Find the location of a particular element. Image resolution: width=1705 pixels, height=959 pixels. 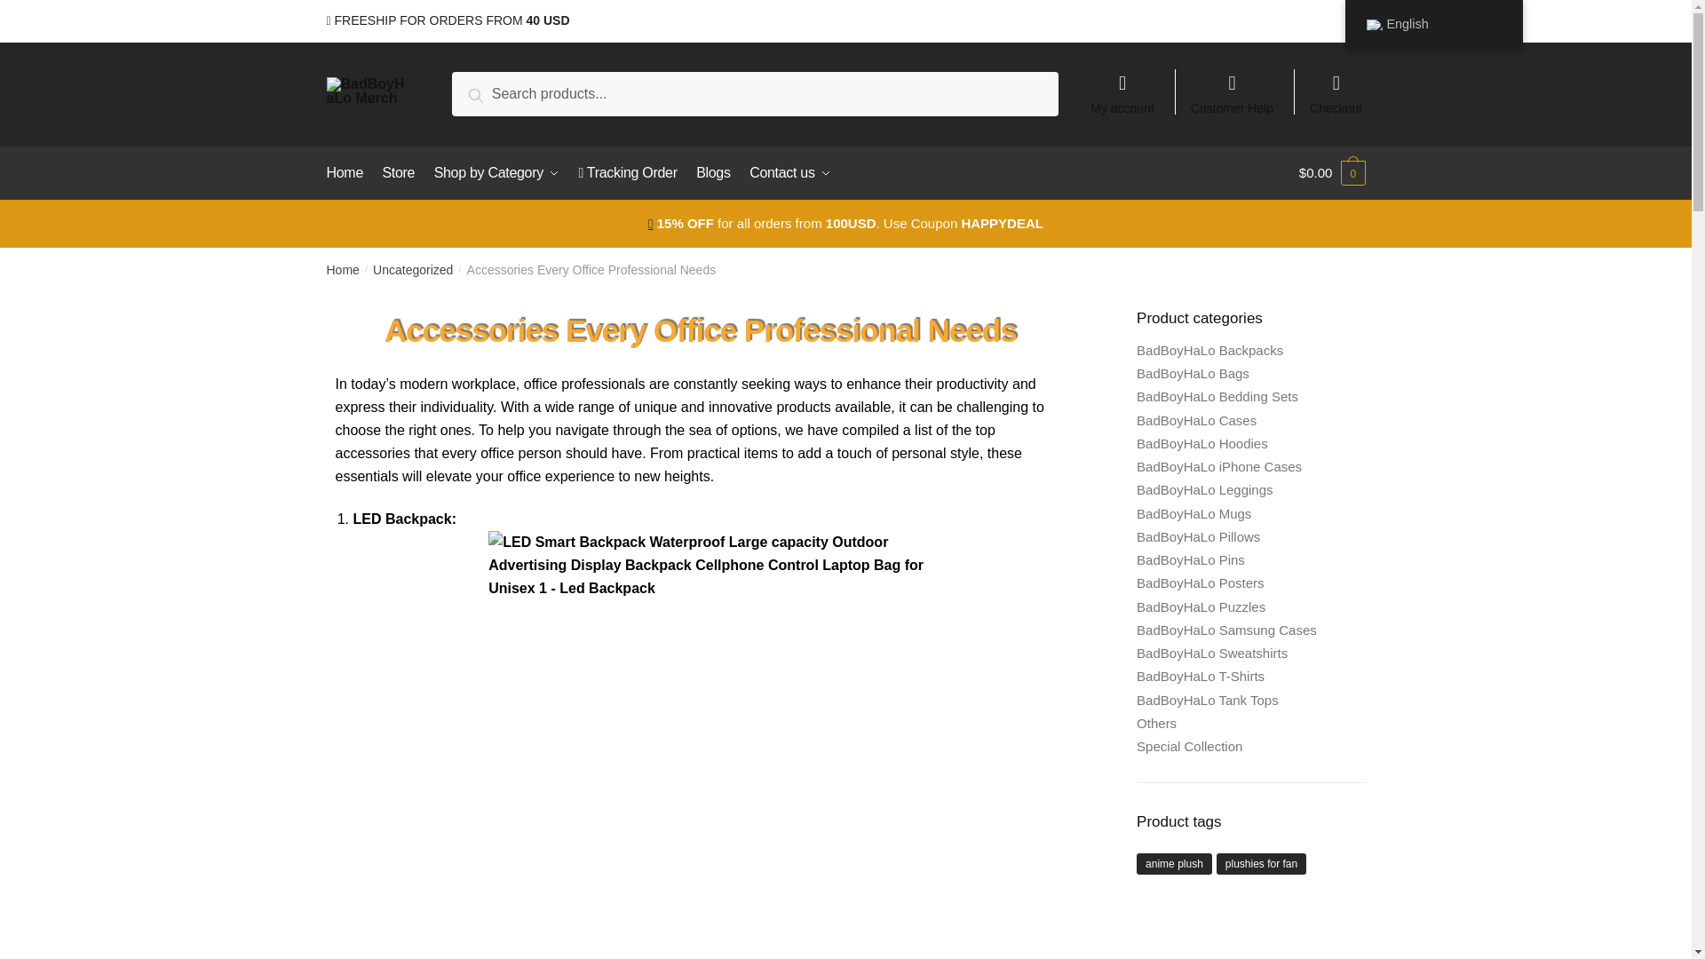

Shop by Category is located at coordinates (496, 172).